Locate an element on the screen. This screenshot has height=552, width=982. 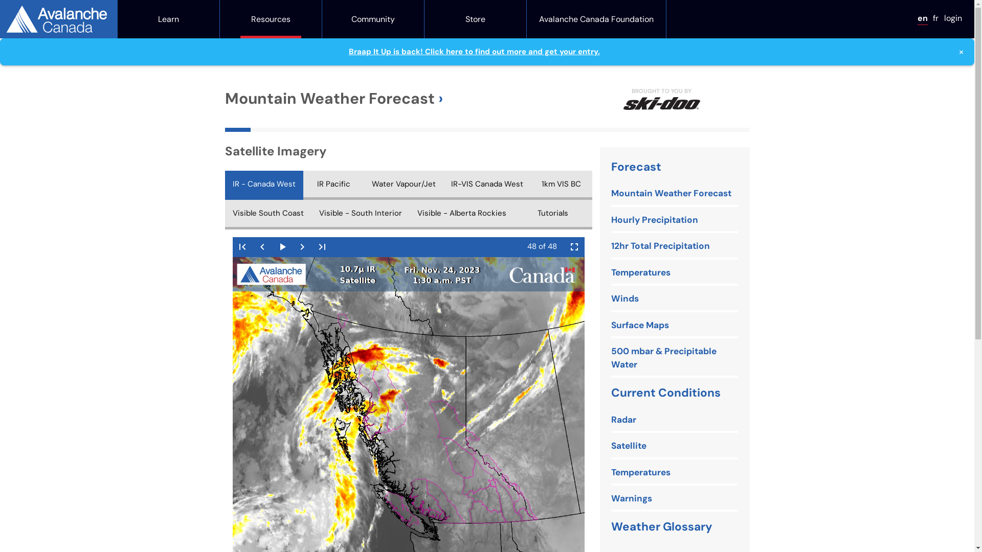
en is located at coordinates (923, 18).